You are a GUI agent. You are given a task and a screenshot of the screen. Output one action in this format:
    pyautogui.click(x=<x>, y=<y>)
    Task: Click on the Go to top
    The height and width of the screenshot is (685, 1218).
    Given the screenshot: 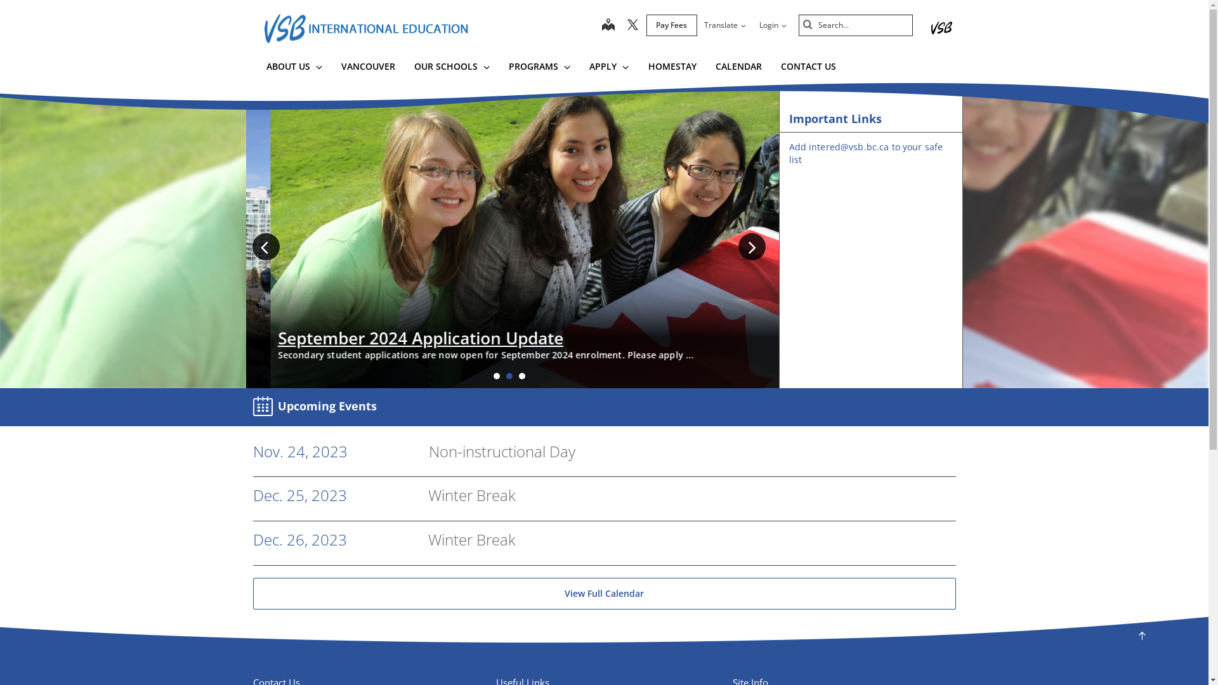 What is the action you would take?
    pyautogui.click(x=1142, y=636)
    